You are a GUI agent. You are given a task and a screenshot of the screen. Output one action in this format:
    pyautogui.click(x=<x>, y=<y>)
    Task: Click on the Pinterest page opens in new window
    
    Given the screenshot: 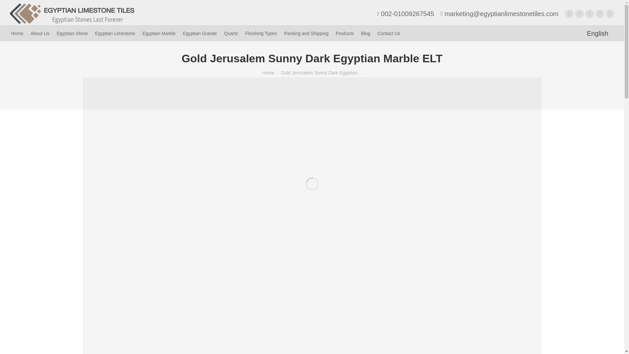 What is the action you would take?
    pyautogui.click(x=610, y=14)
    